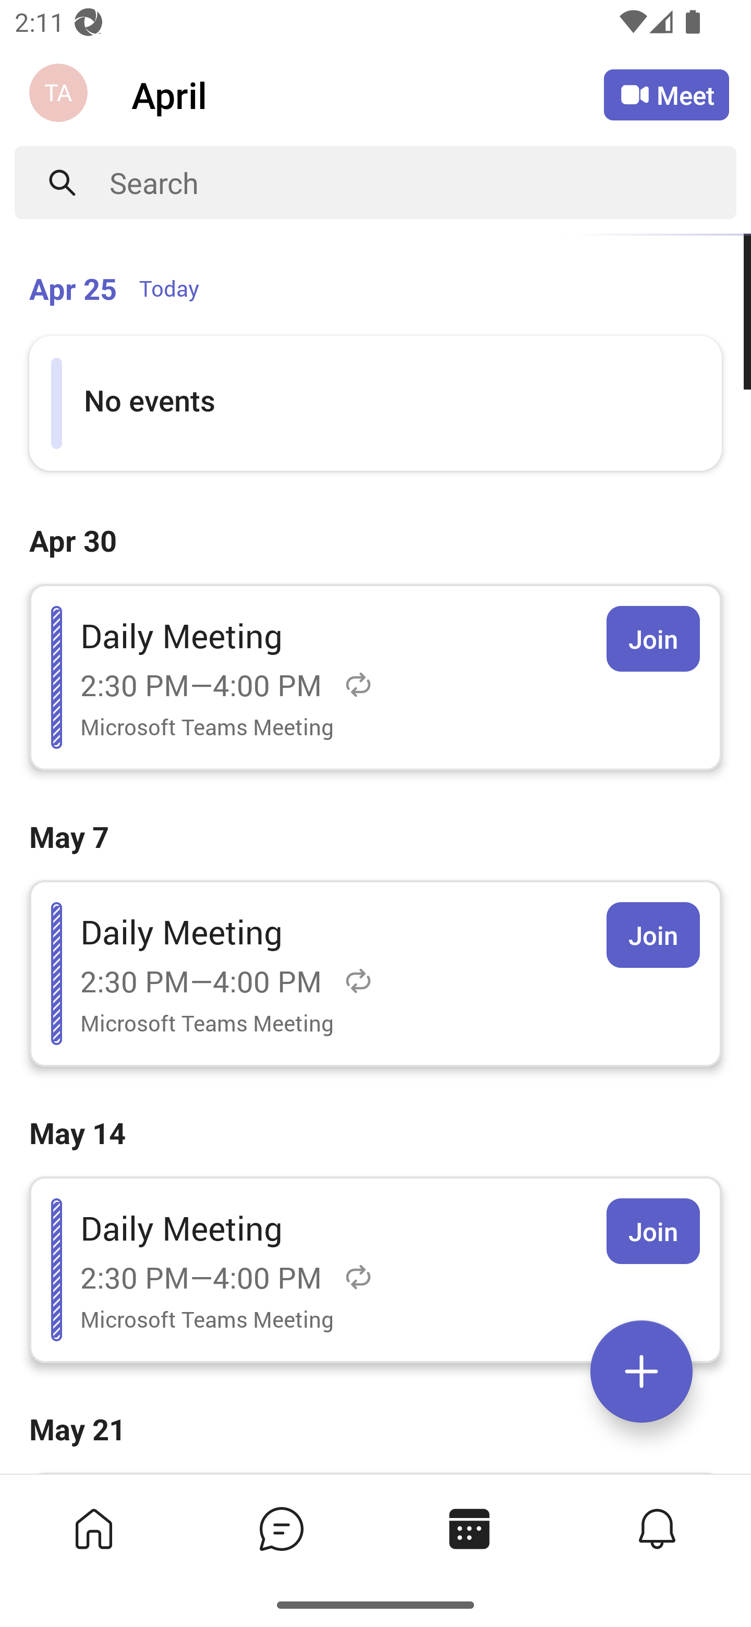 This screenshot has height=1627, width=751. What do you see at coordinates (281, 1528) in the screenshot?
I see `Chat tab,2 of 4, not selected` at bounding box center [281, 1528].